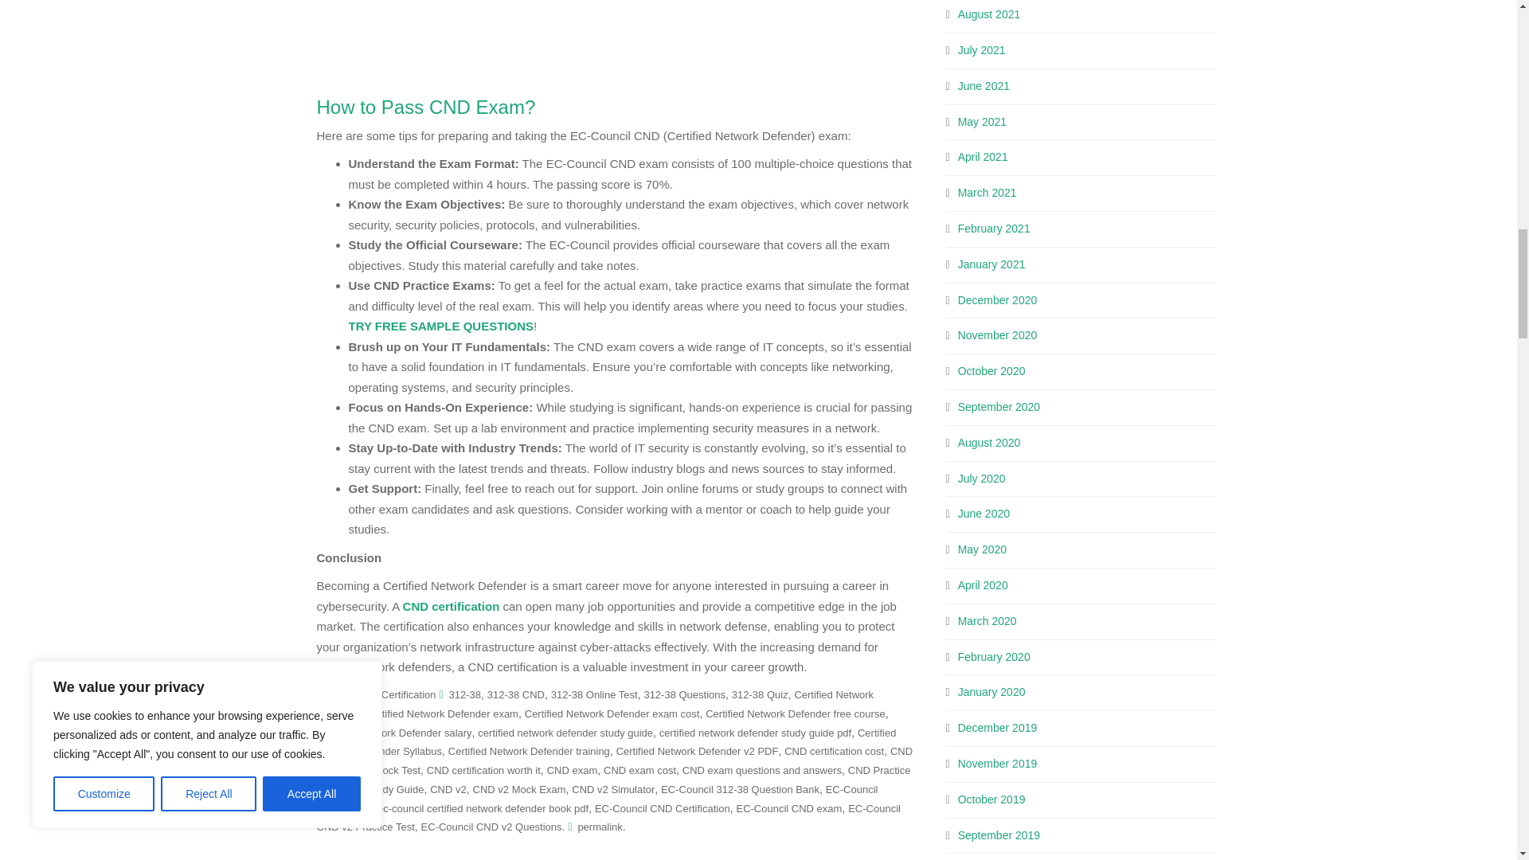 The height and width of the screenshot is (860, 1529). Describe the element at coordinates (451, 606) in the screenshot. I see `CND certification` at that location.